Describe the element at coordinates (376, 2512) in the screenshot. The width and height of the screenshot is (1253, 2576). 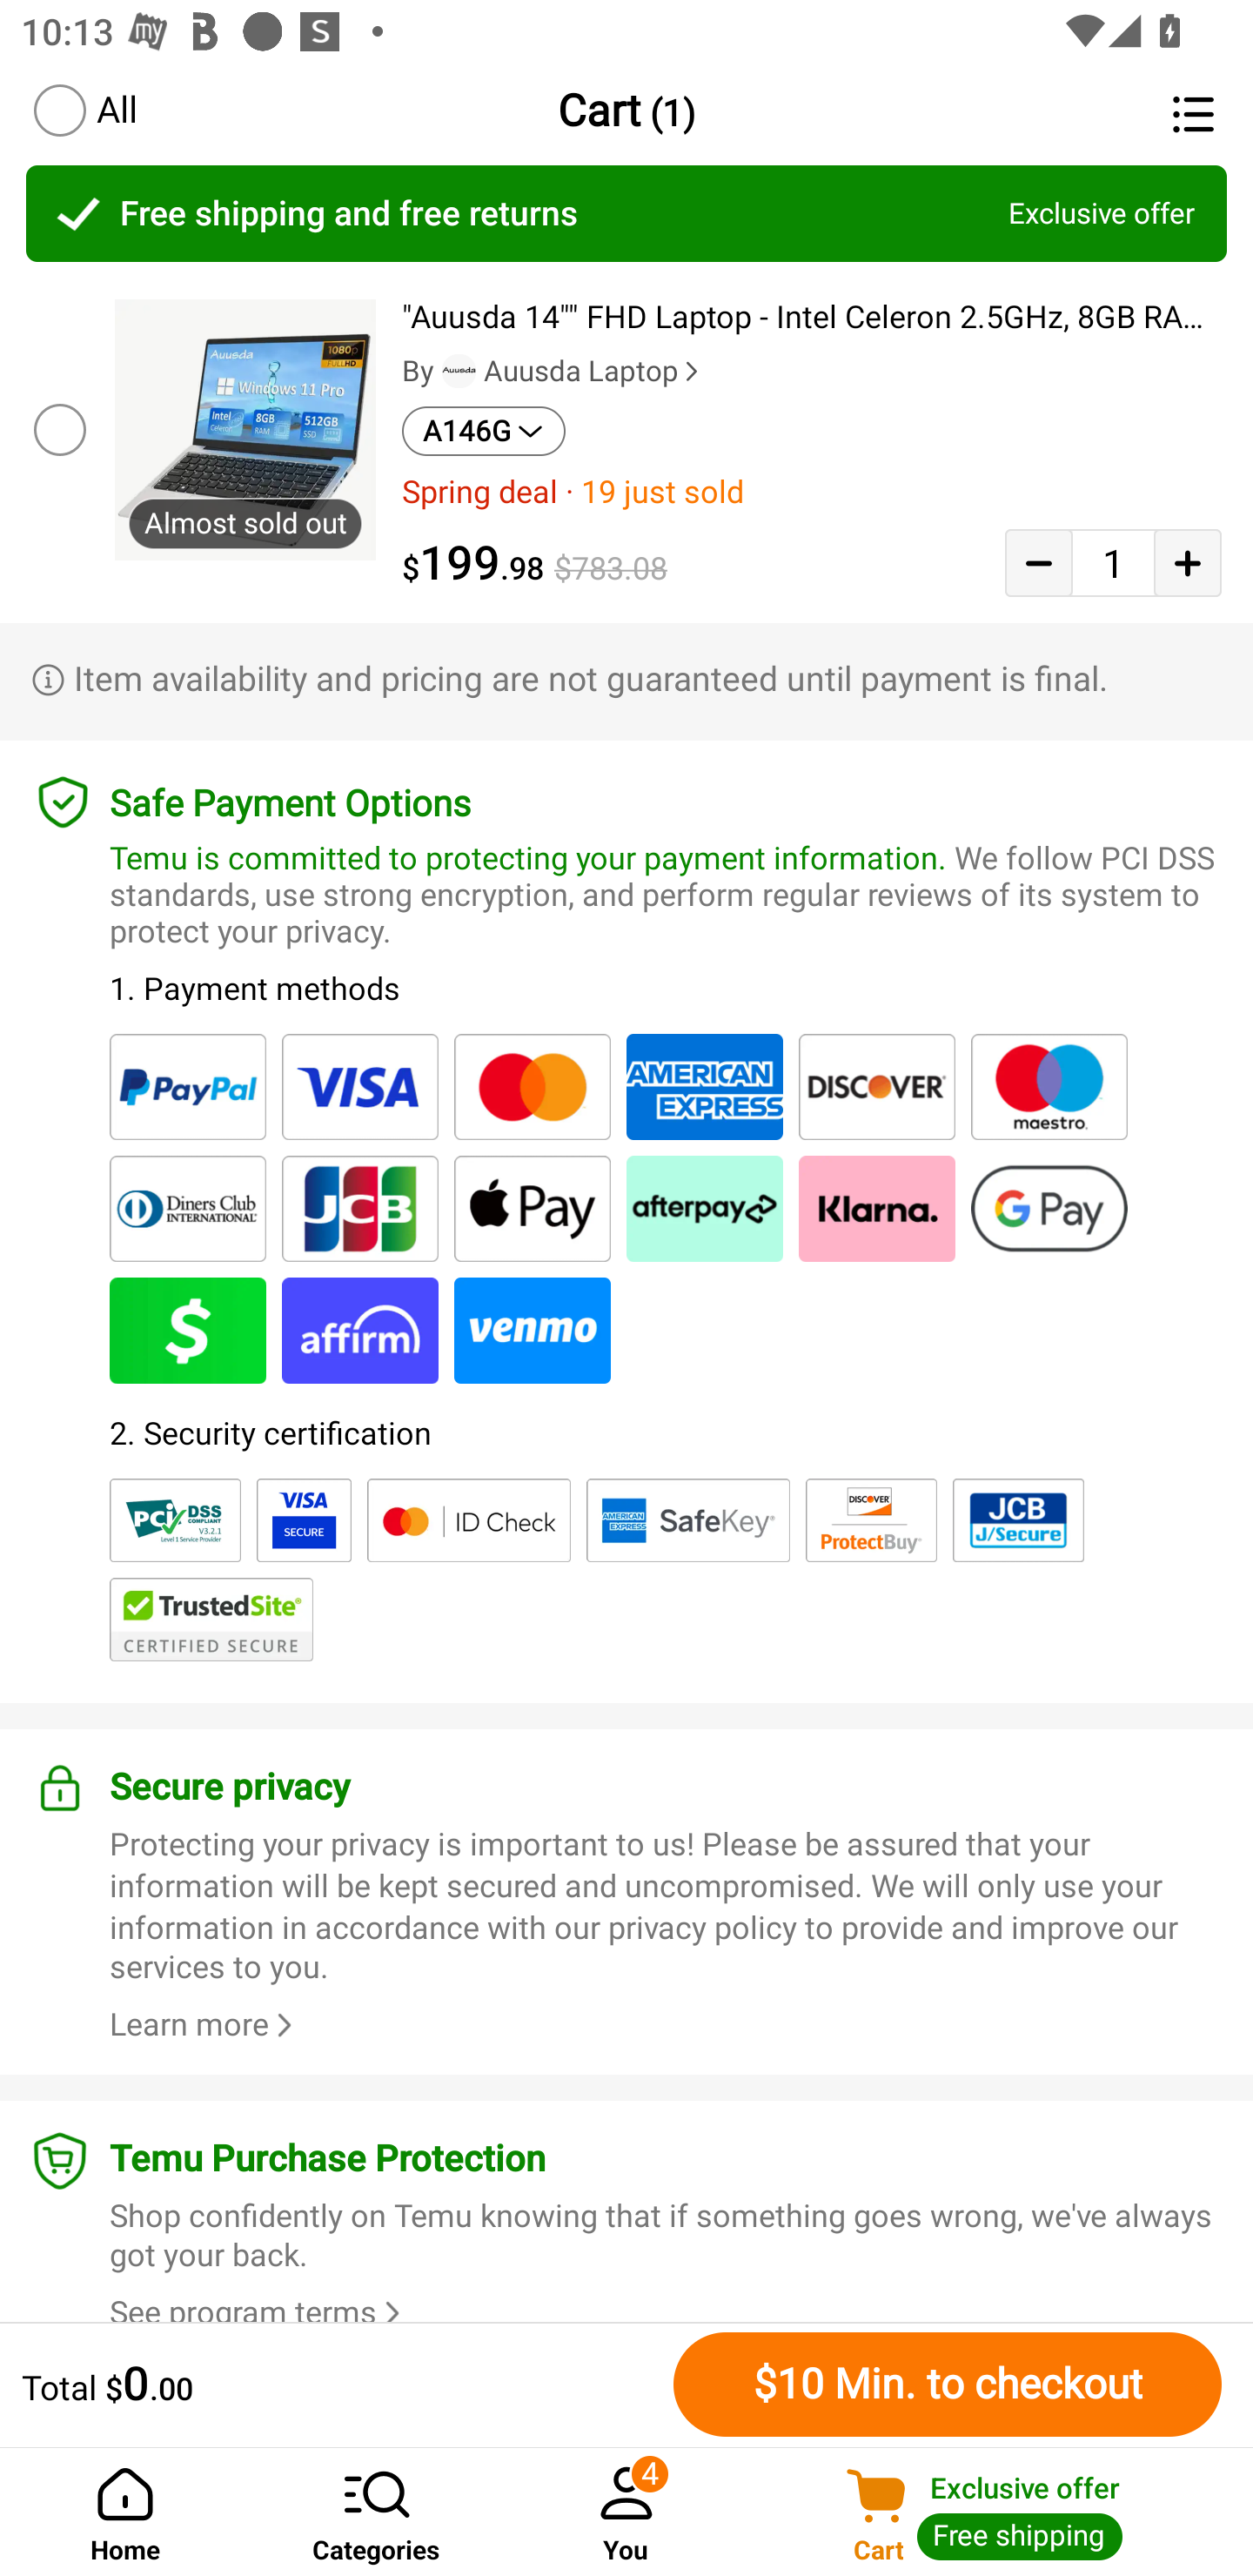
I see `Categories` at that location.